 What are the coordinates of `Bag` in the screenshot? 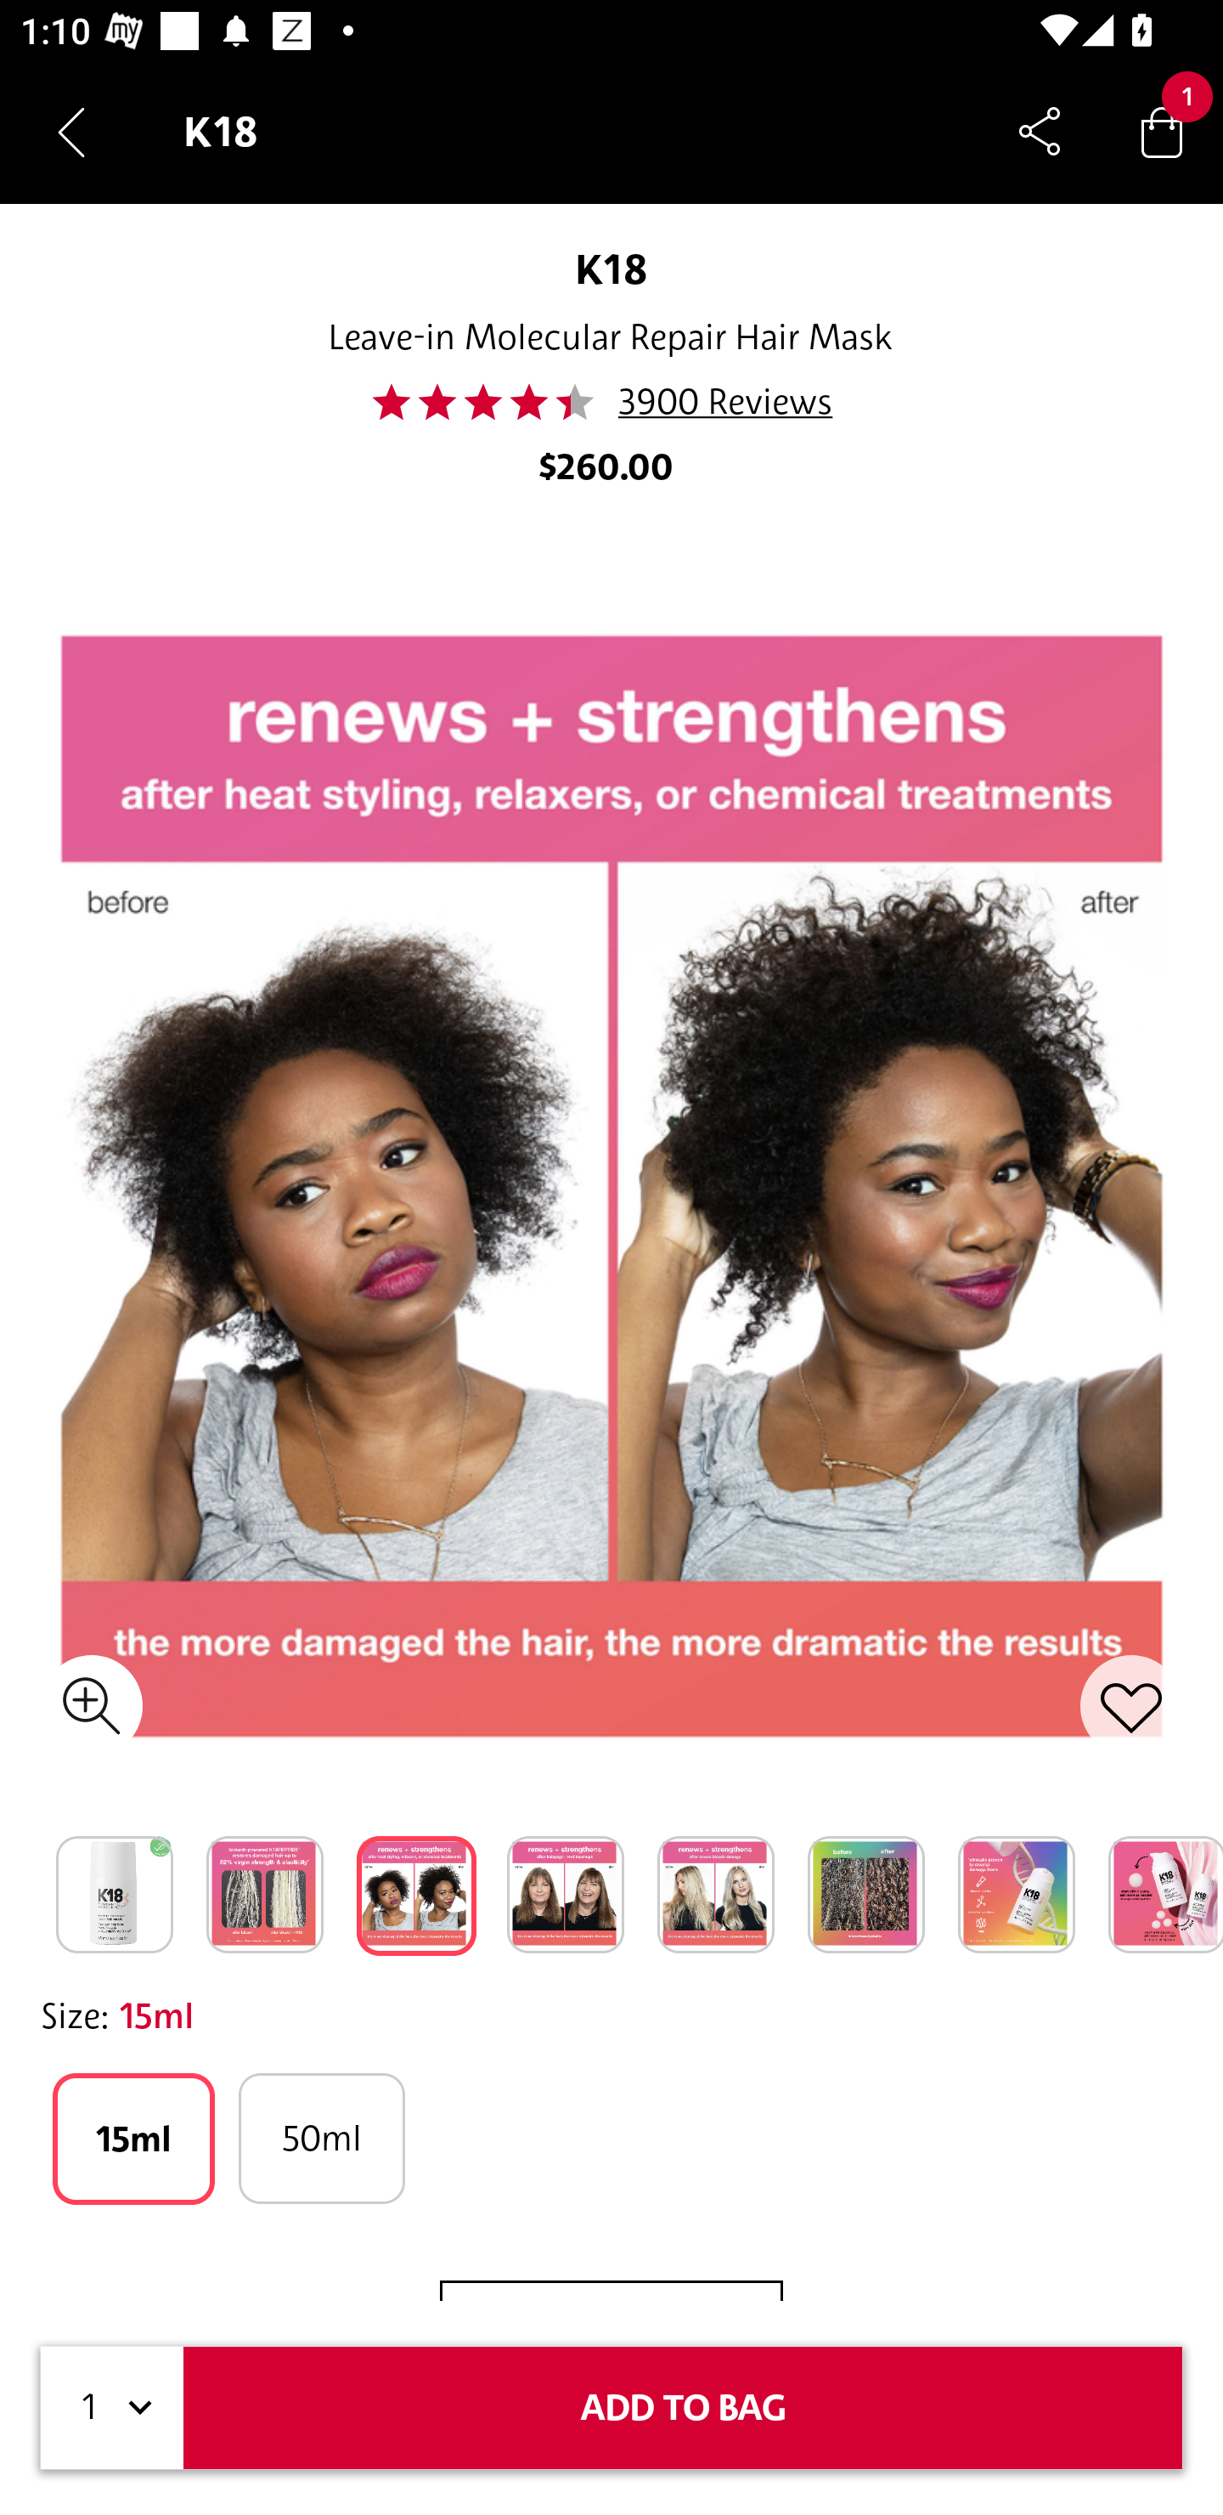 It's located at (1162, 131).